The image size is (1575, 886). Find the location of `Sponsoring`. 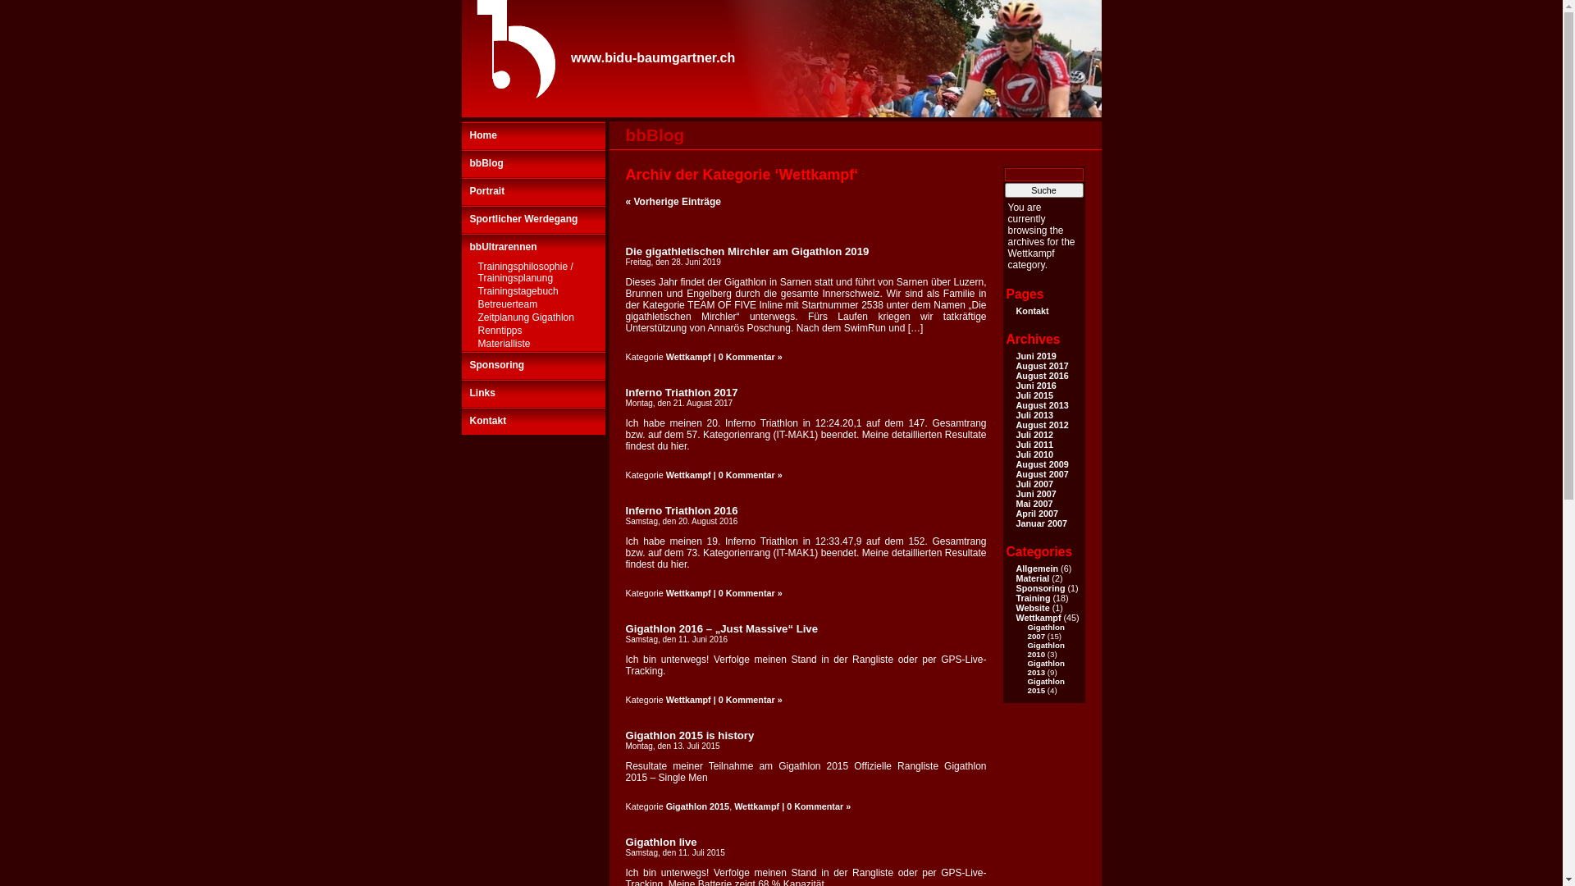

Sponsoring is located at coordinates (1040, 588).